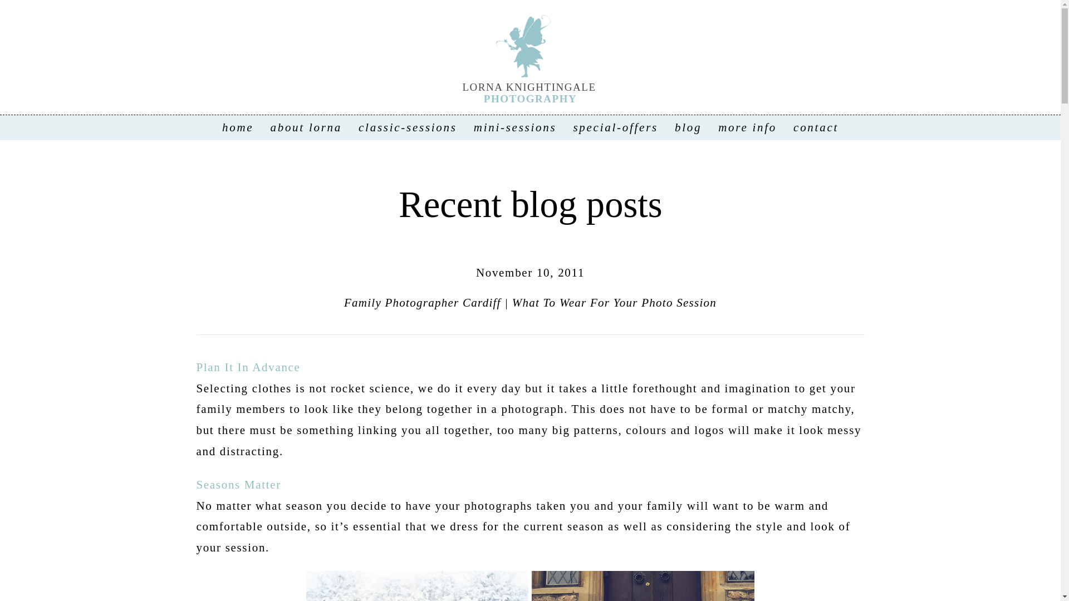 Image resolution: width=1069 pixels, height=601 pixels. Describe the element at coordinates (238, 127) in the screenshot. I see `home` at that location.